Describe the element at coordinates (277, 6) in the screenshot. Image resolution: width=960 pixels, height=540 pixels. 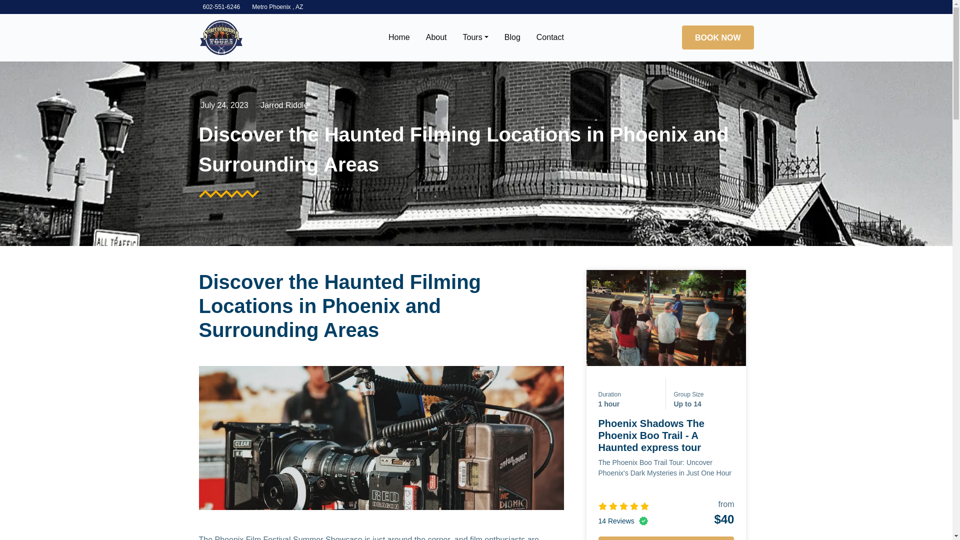
I see `Google Maps` at that location.